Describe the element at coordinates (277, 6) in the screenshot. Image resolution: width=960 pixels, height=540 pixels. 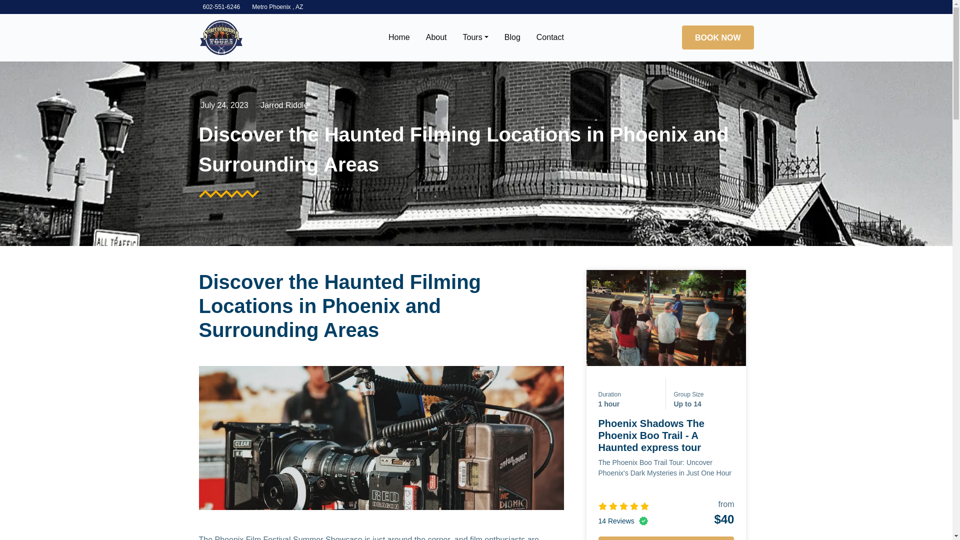
I see `Google Maps` at that location.